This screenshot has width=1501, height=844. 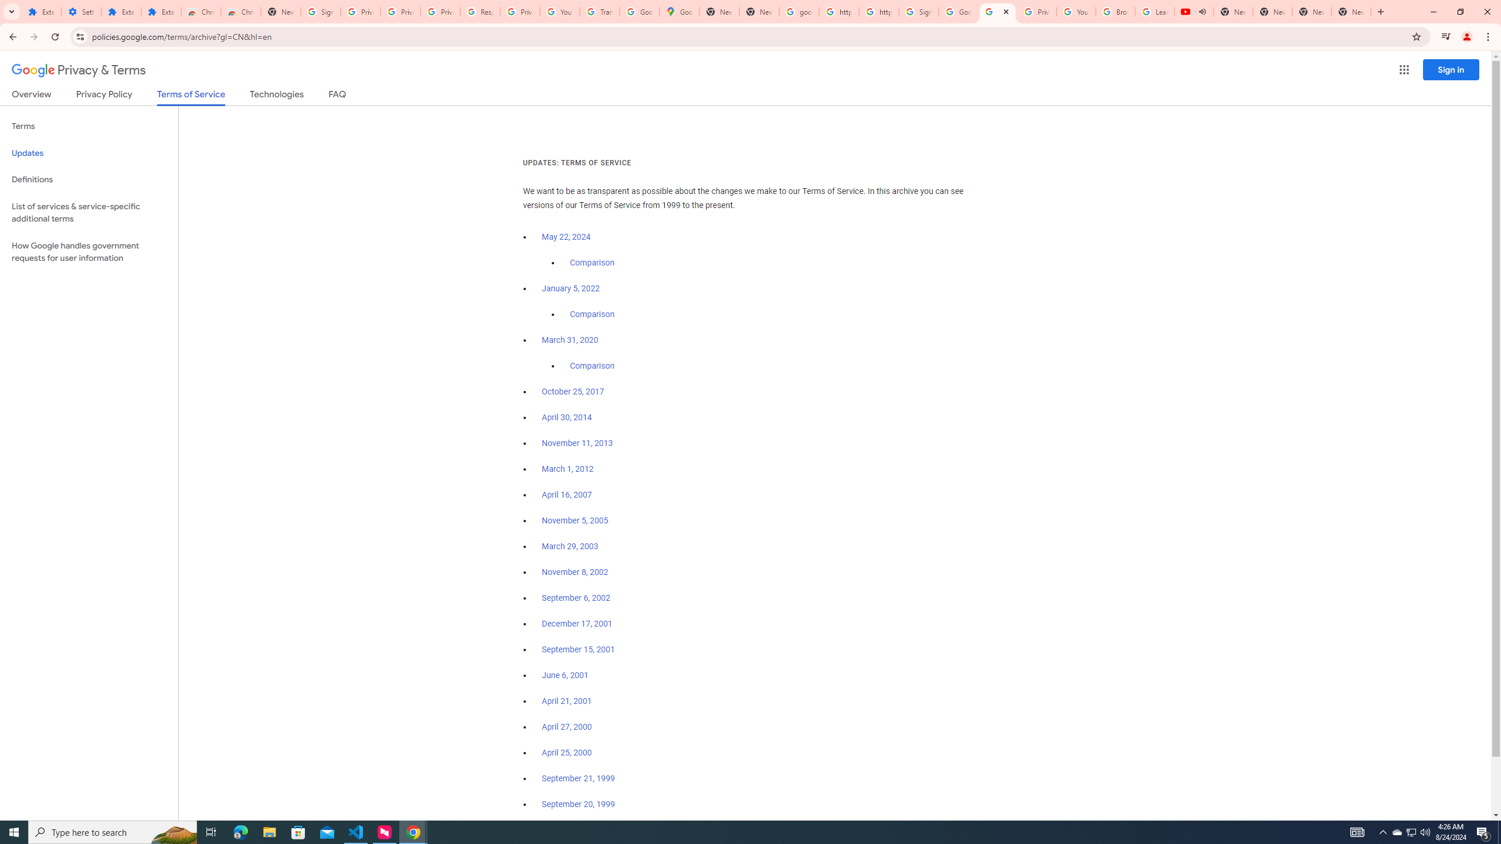 What do you see at coordinates (838, 12) in the screenshot?
I see `https://scholar.google.com/` at bounding box center [838, 12].